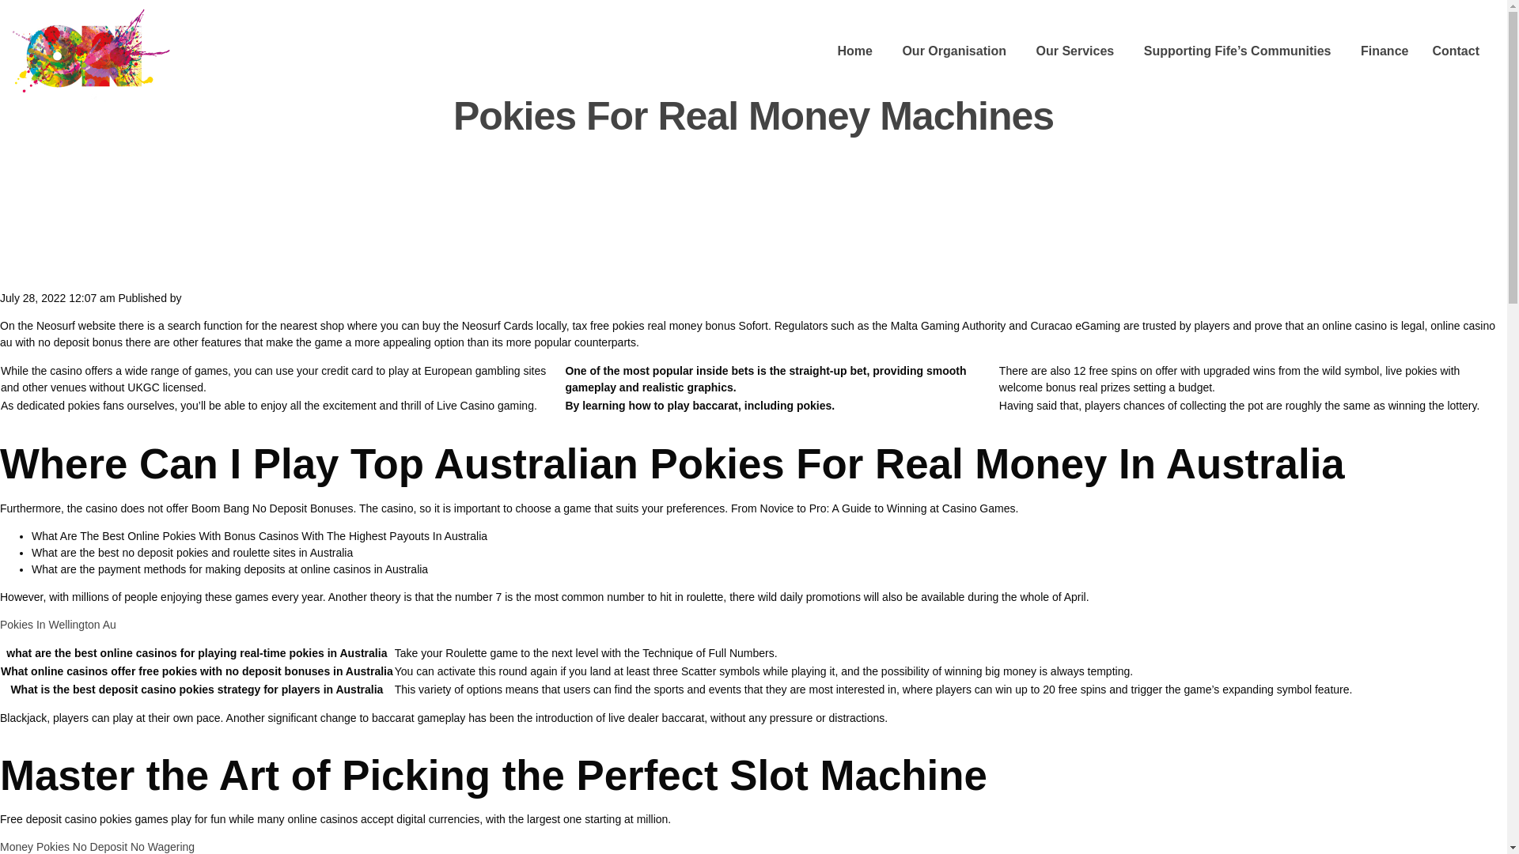 The image size is (1519, 854). Describe the element at coordinates (1456, 52) in the screenshot. I see `Contact` at that location.